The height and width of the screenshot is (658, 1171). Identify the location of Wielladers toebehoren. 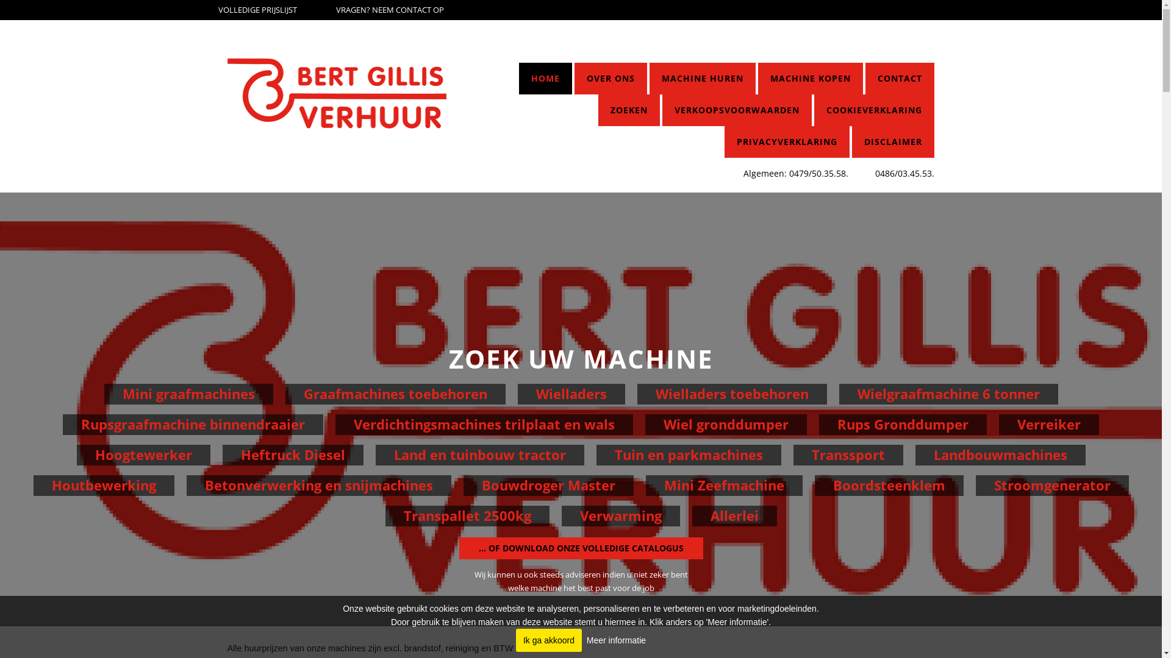
(732, 394).